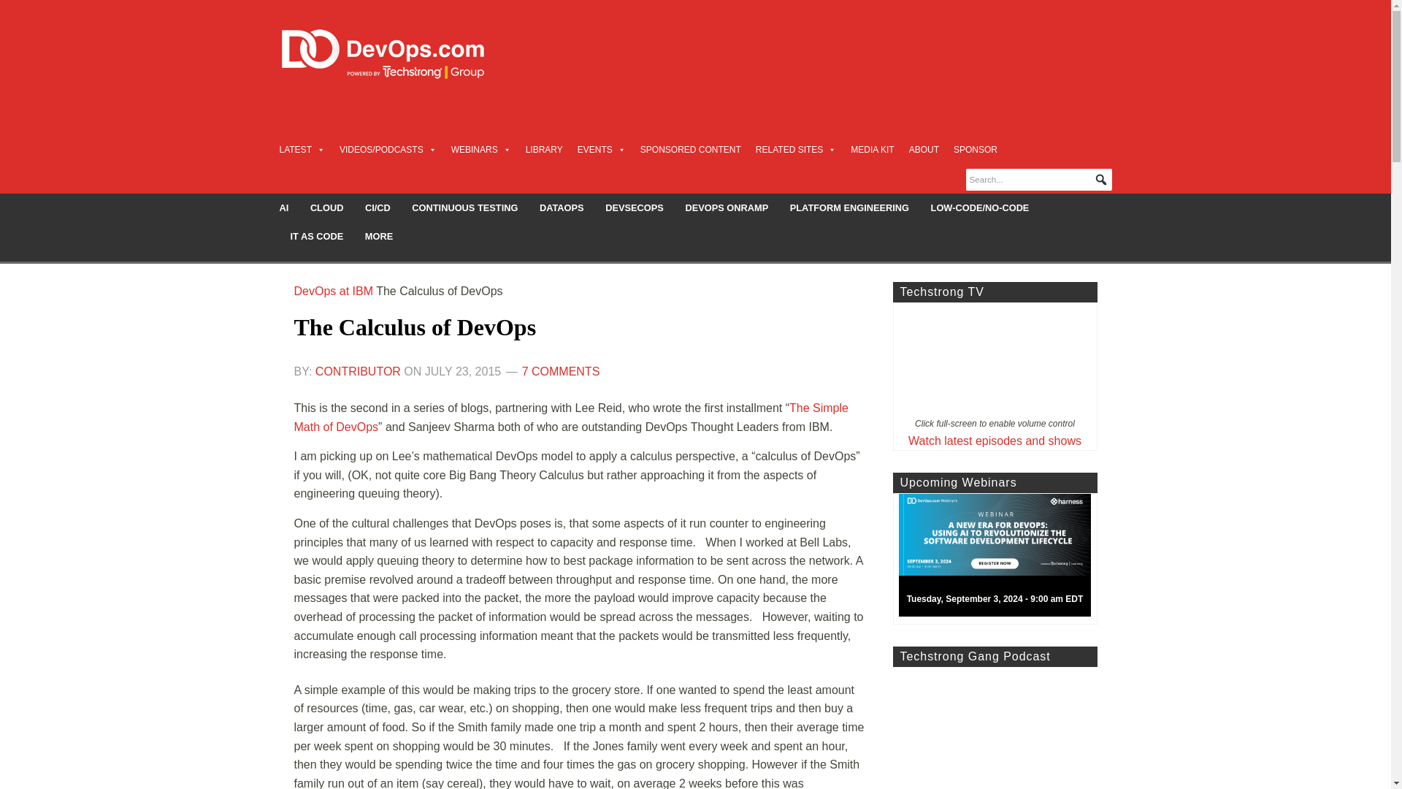  Describe the element at coordinates (1000, 559) in the screenshot. I see `Tuesday, September 3, 2024 - 9:00 am EDT` at that location.